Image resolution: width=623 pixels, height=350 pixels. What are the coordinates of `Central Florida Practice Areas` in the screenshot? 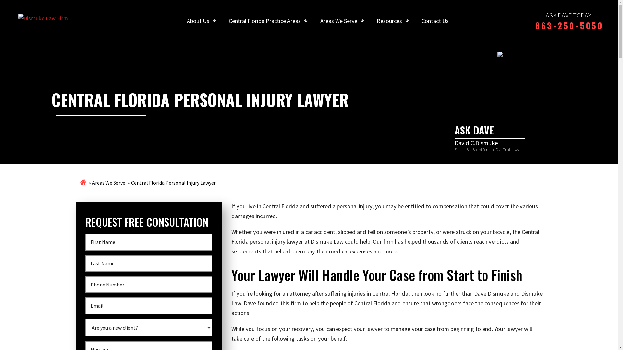 It's located at (265, 21).